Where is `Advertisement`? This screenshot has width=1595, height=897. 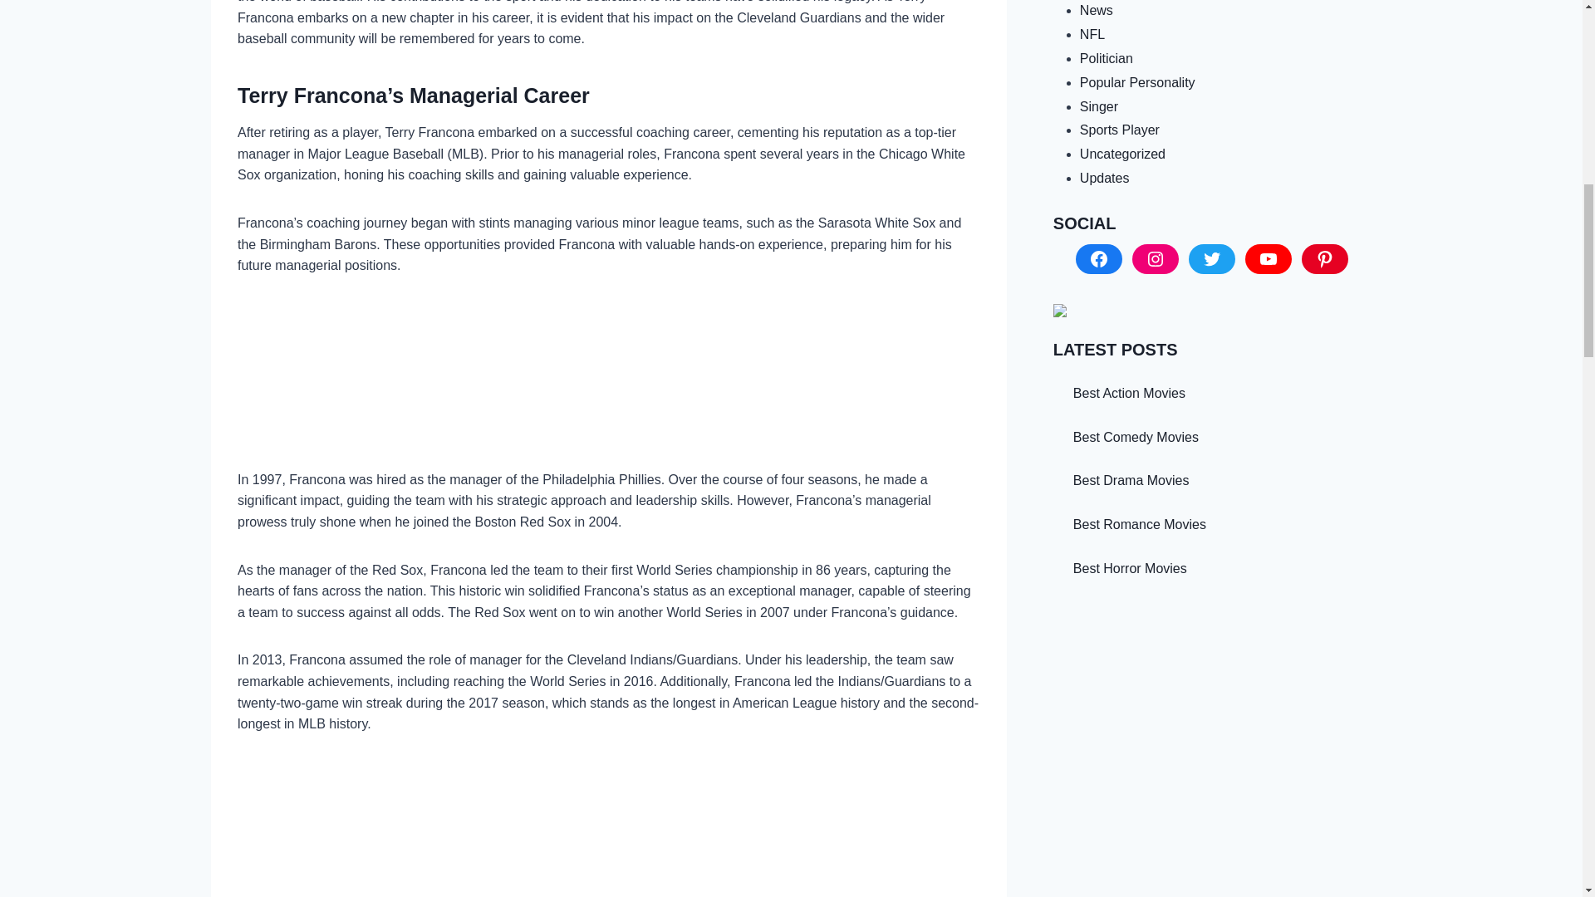 Advertisement is located at coordinates (609, 385).